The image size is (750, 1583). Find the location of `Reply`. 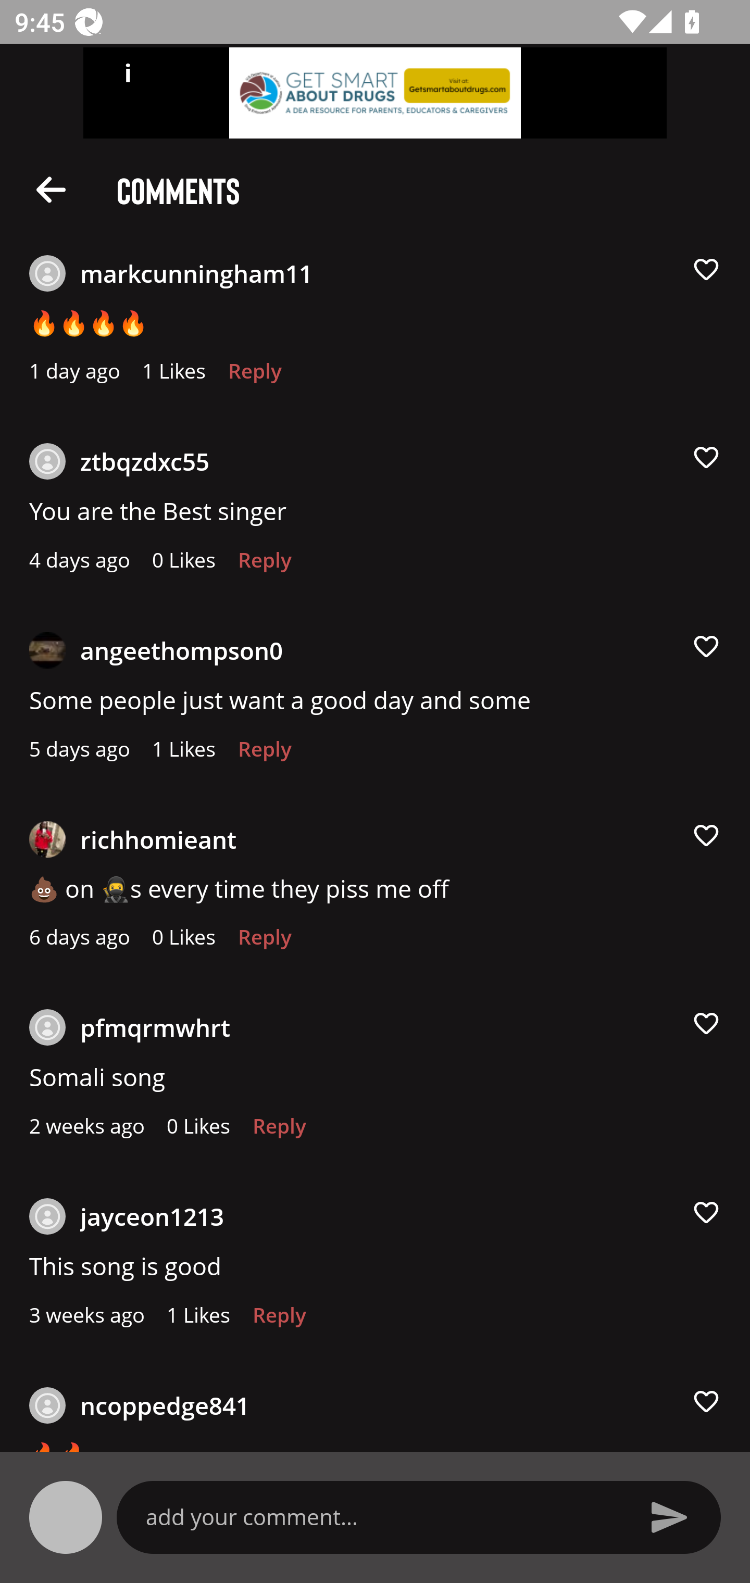

Reply is located at coordinates (279, 1131).